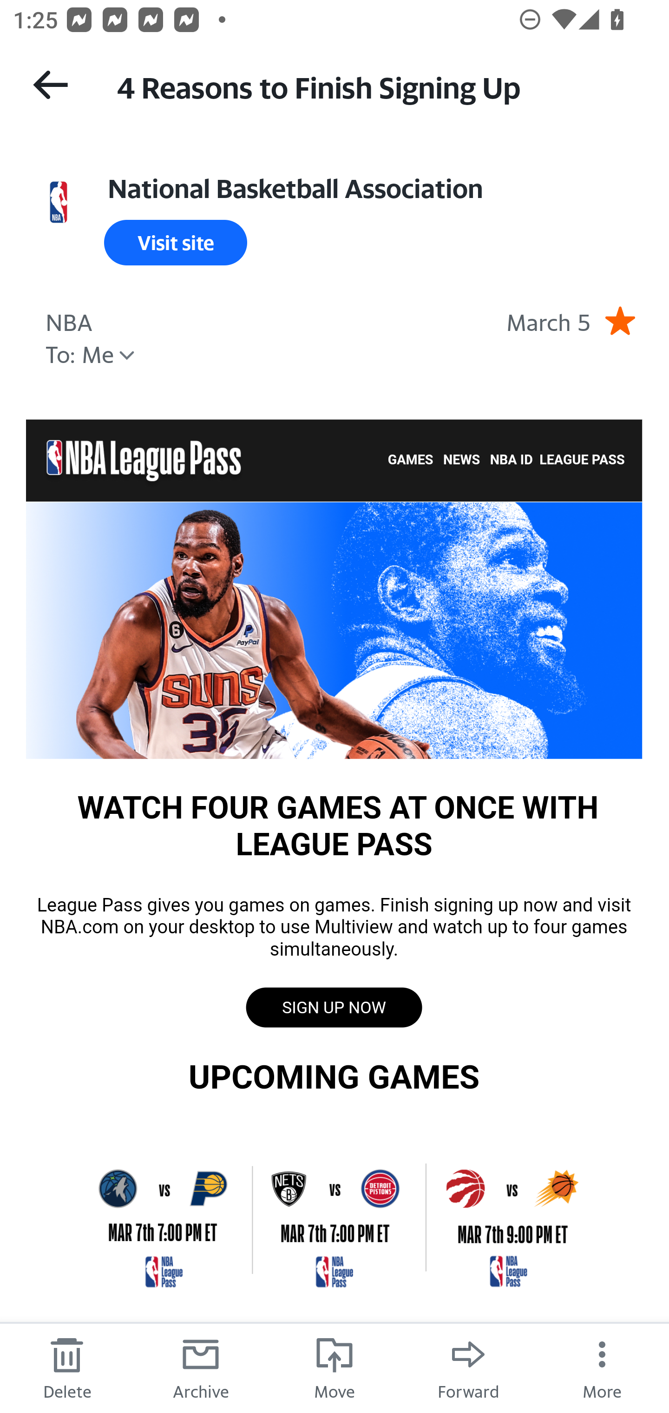  What do you see at coordinates (67, 1367) in the screenshot?
I see `Delete` at bounding box center [67, 1367].